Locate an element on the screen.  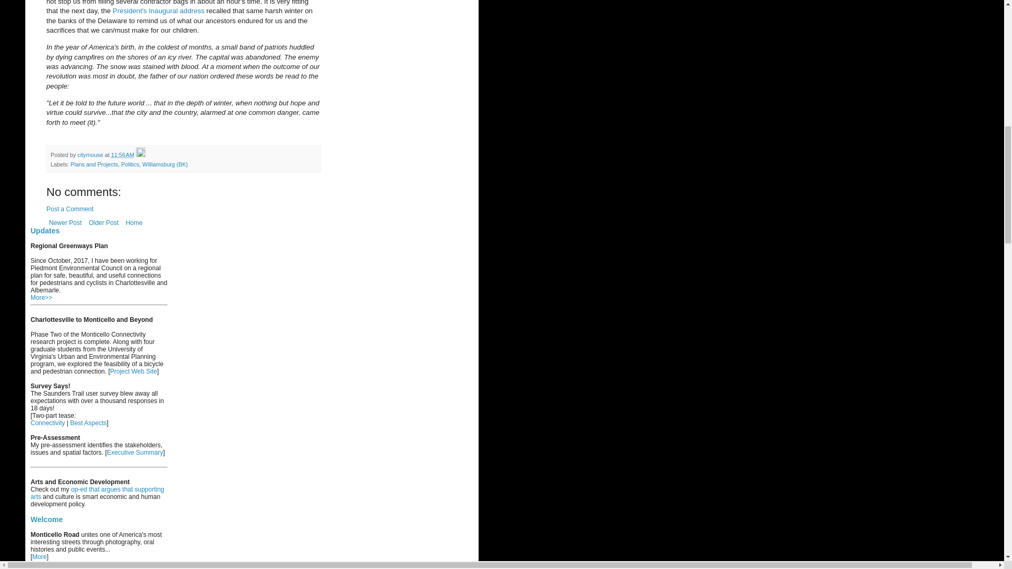
This brief documentary is located at coordinates (62, 568).